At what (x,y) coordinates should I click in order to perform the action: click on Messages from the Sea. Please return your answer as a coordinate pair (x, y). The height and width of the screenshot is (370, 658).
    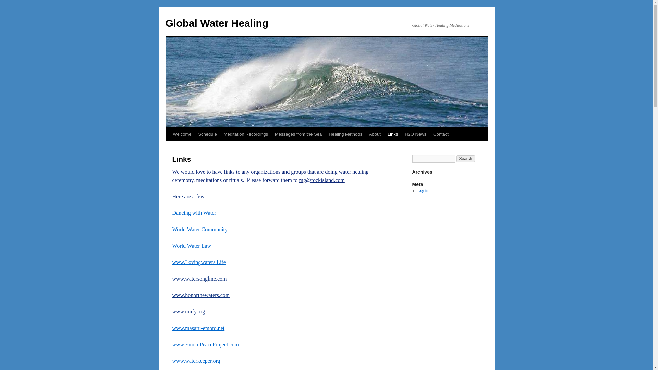
    Looking at the image, I should click on (298, 134).